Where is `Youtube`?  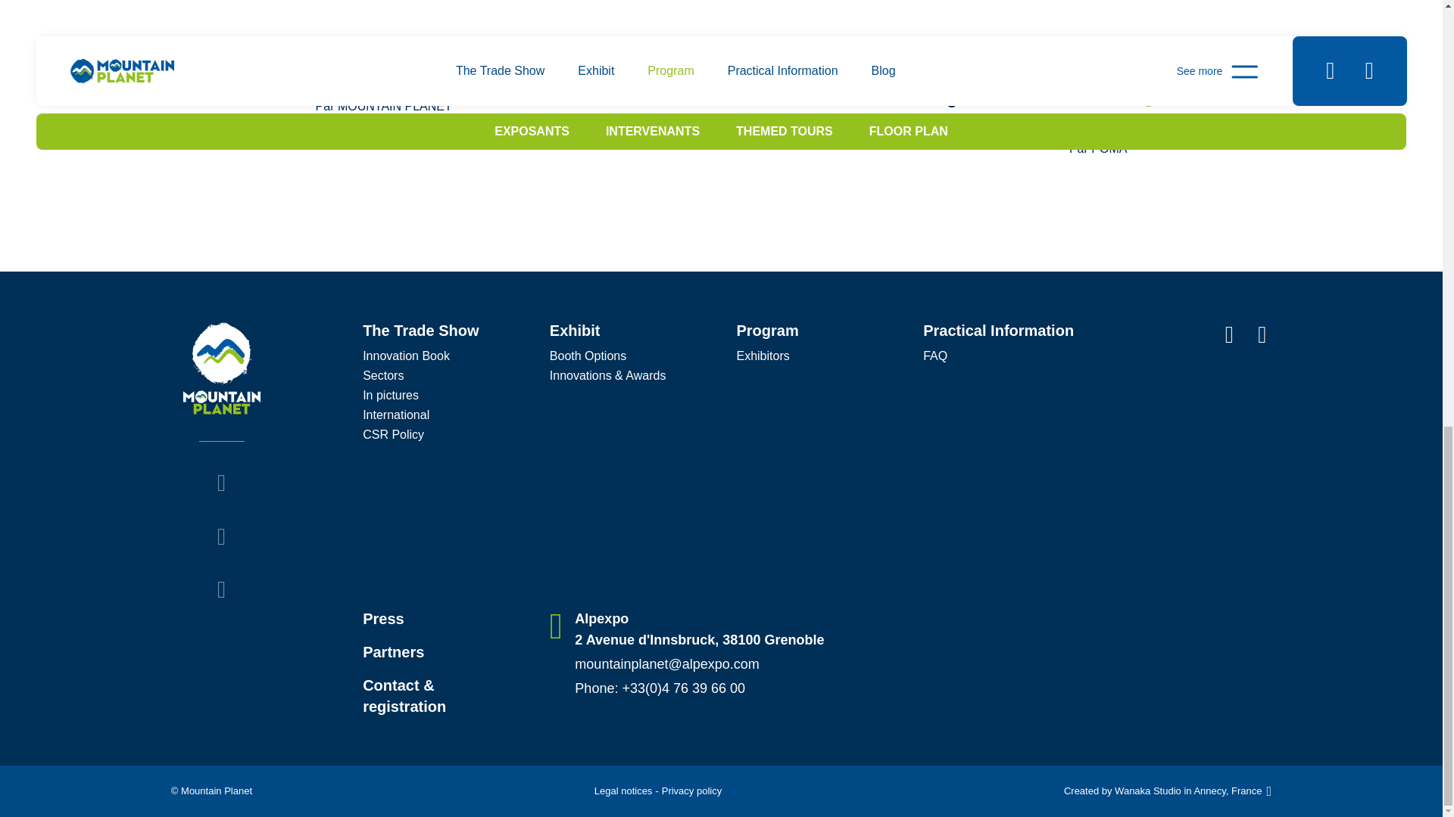
Youtube is located at coordinates (221, 590).